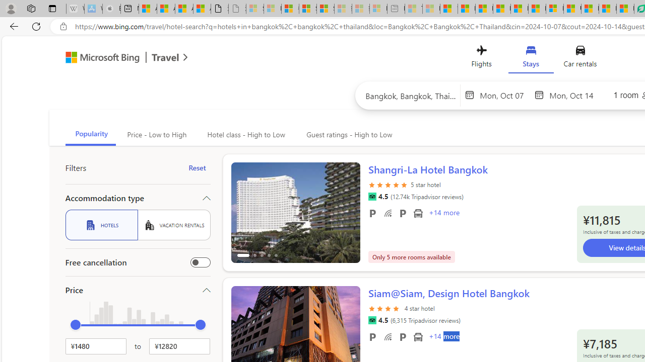 The height and width of the screenshot is (362, 645). I want to click on Class: msft-bing-logo msft-bing-logo-desktop, so click(100, 57).